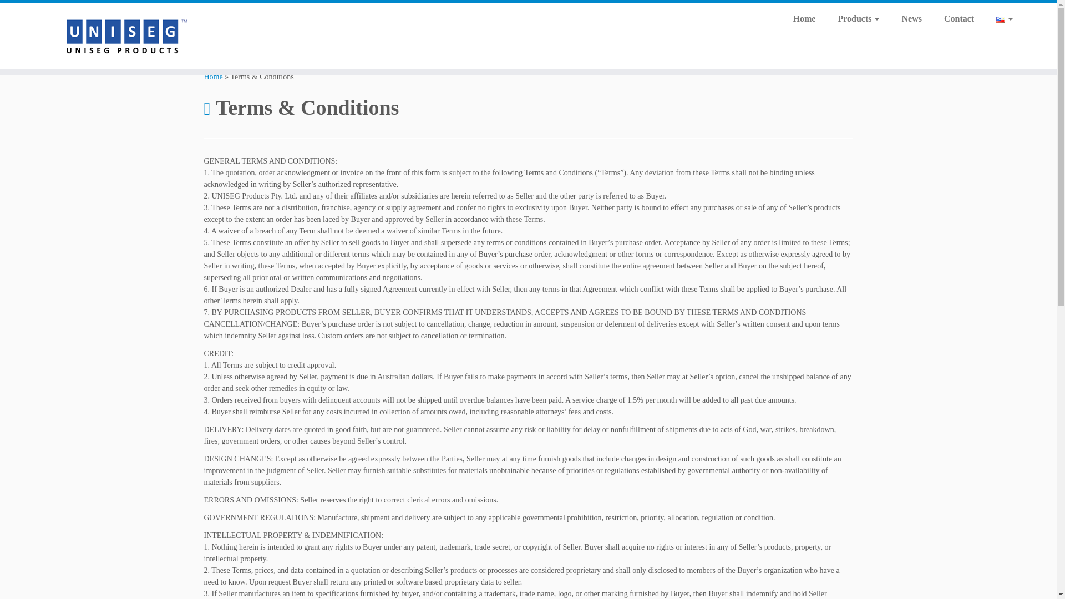 This screenshot has height=599, width=1065. Describe the element at coordinates (911, 19) in the screenshot. I see `News` at that location.